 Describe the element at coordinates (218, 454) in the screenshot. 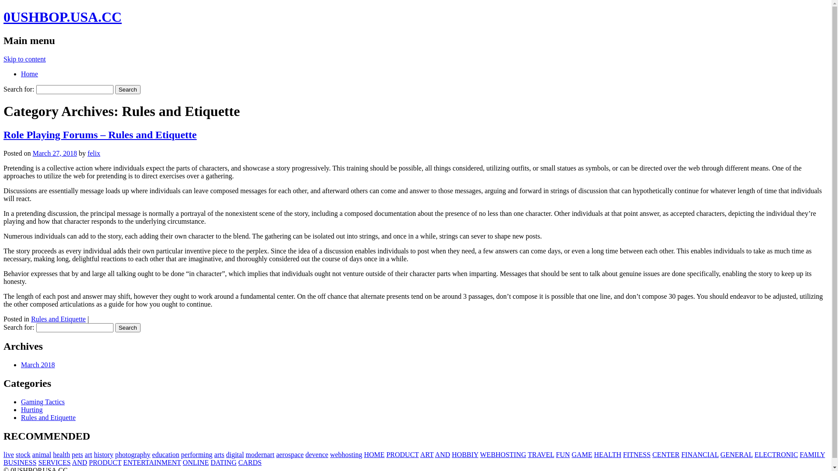

I see `r` at that location.